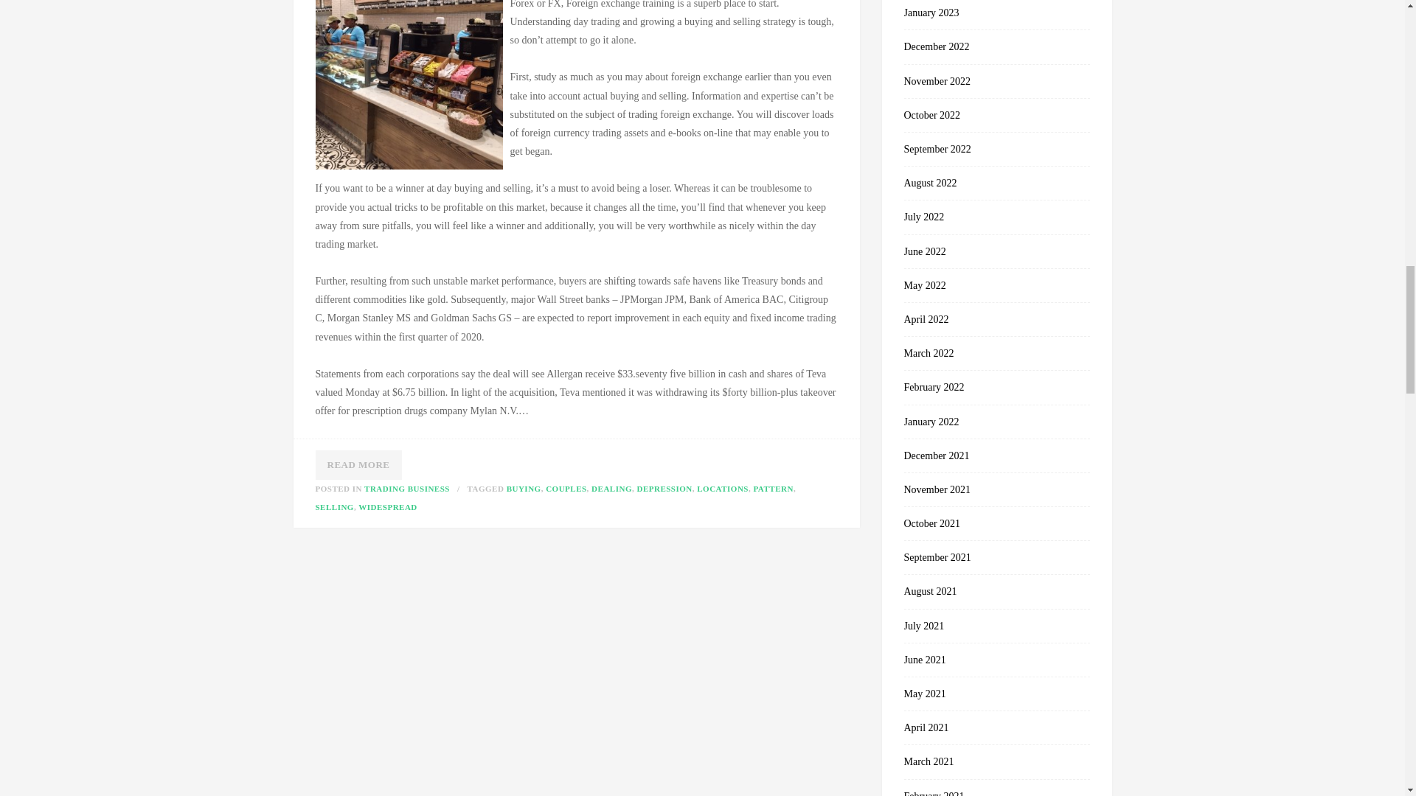 Image resolution: width=1416 pixels, height=796 pixels. I want to click on PATTERN, so click(773, 488).